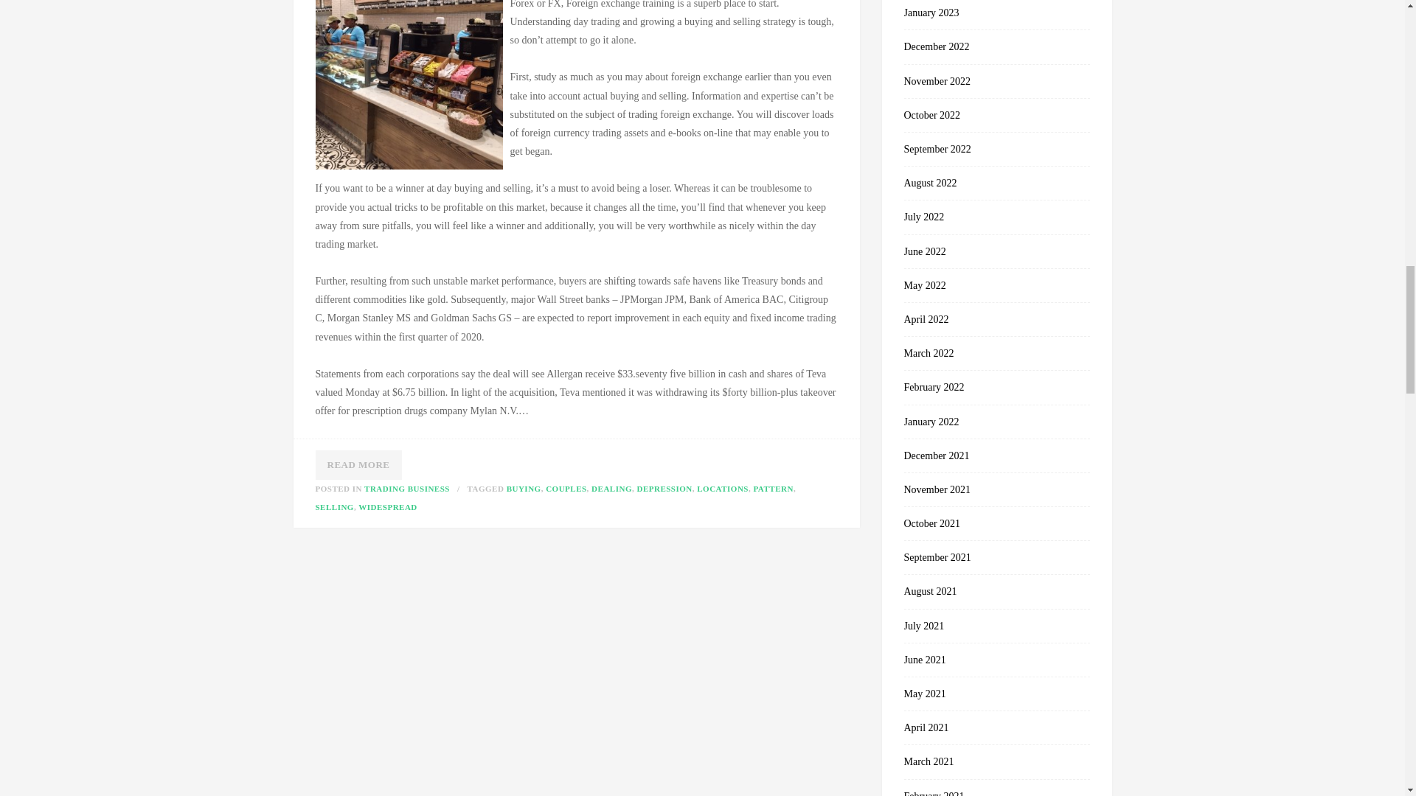 Image resolution: width=1416 pixels, height=796 pixels. I want to click on PATTERN, so click(773, 488).